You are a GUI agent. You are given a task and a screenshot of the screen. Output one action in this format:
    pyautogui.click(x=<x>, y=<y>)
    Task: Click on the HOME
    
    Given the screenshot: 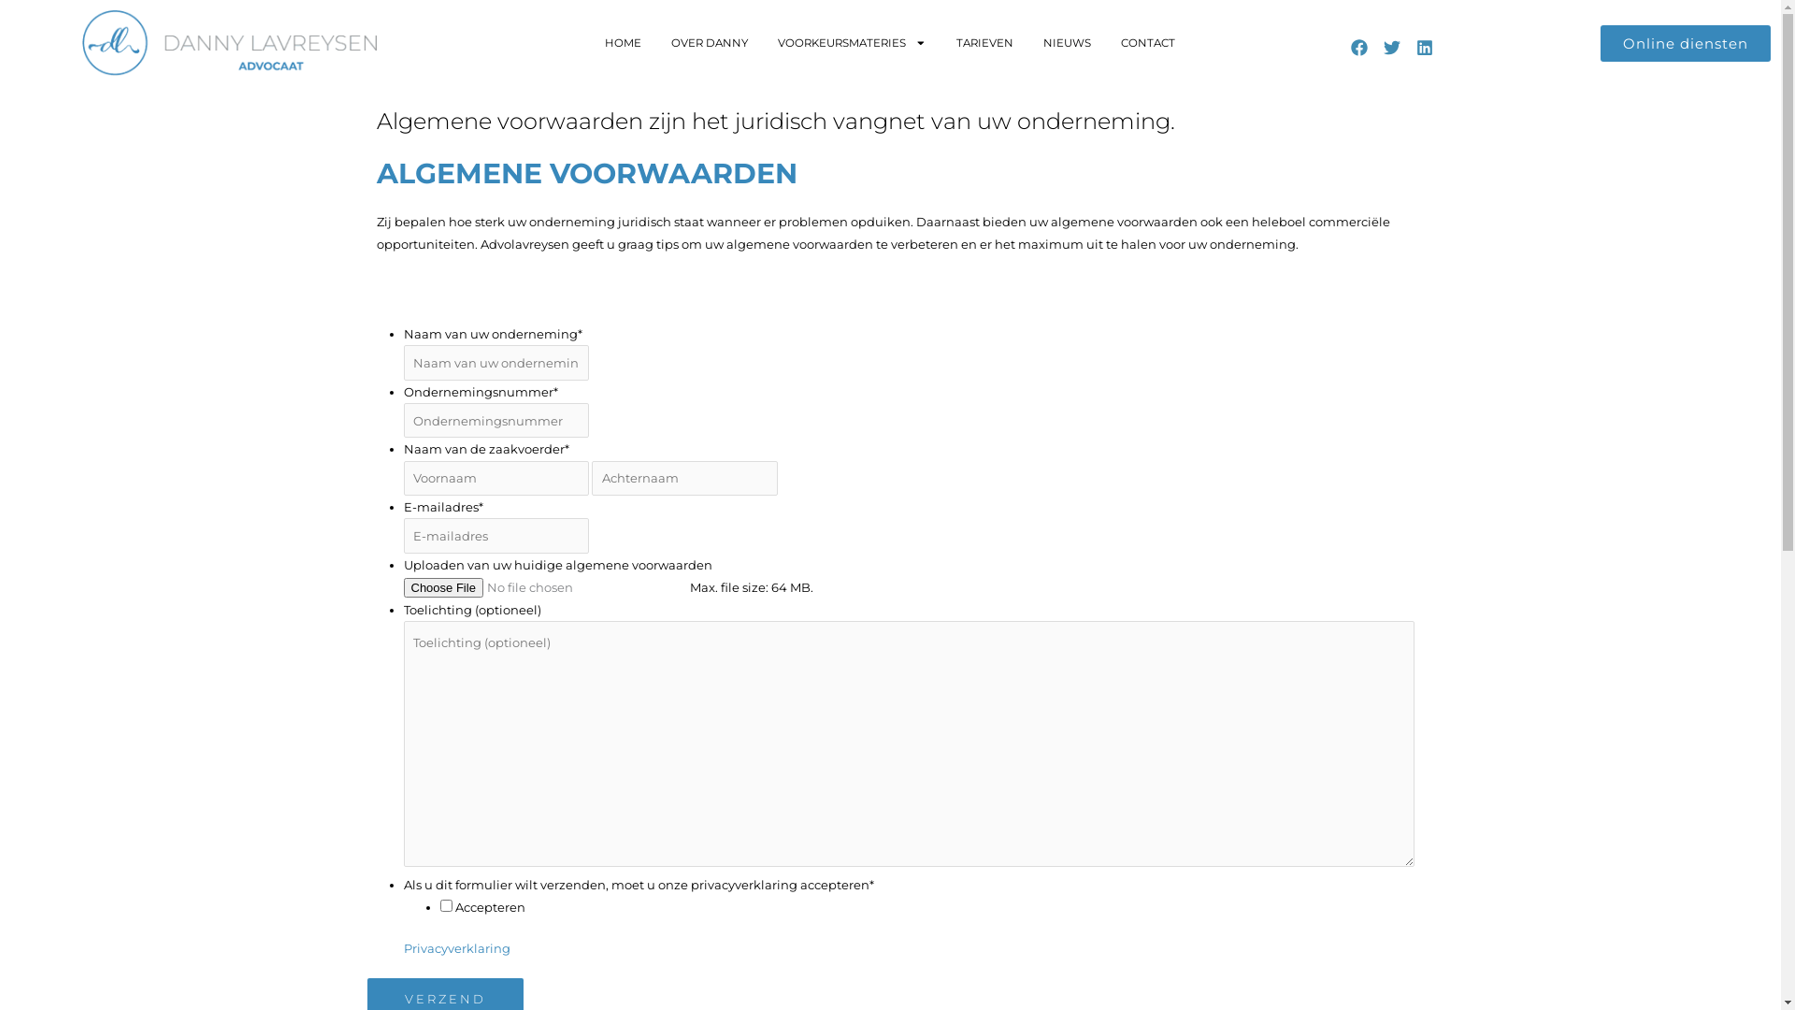 What is the action you would take?
    pyautogui.click(x=623, y=43)
    